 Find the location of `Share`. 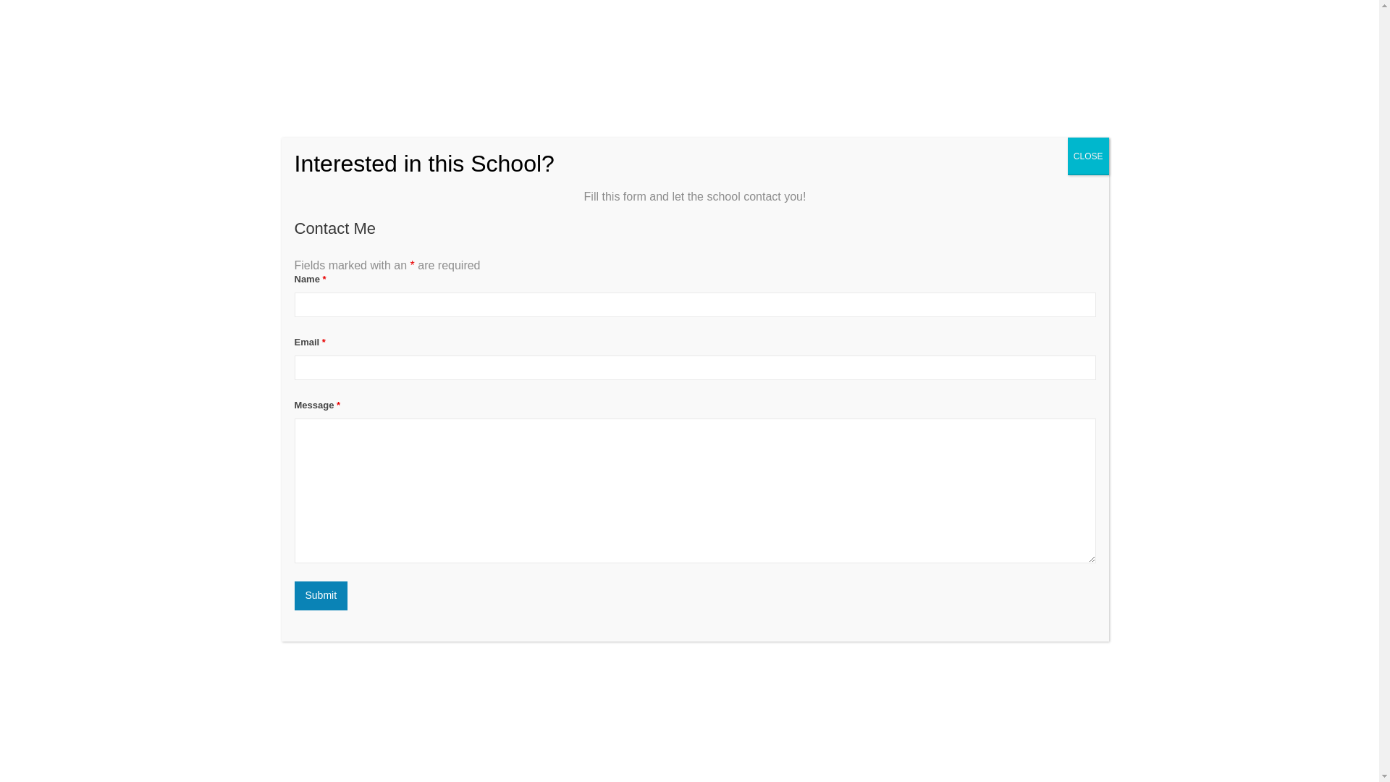

Share is located at coordinates (1077, 373).